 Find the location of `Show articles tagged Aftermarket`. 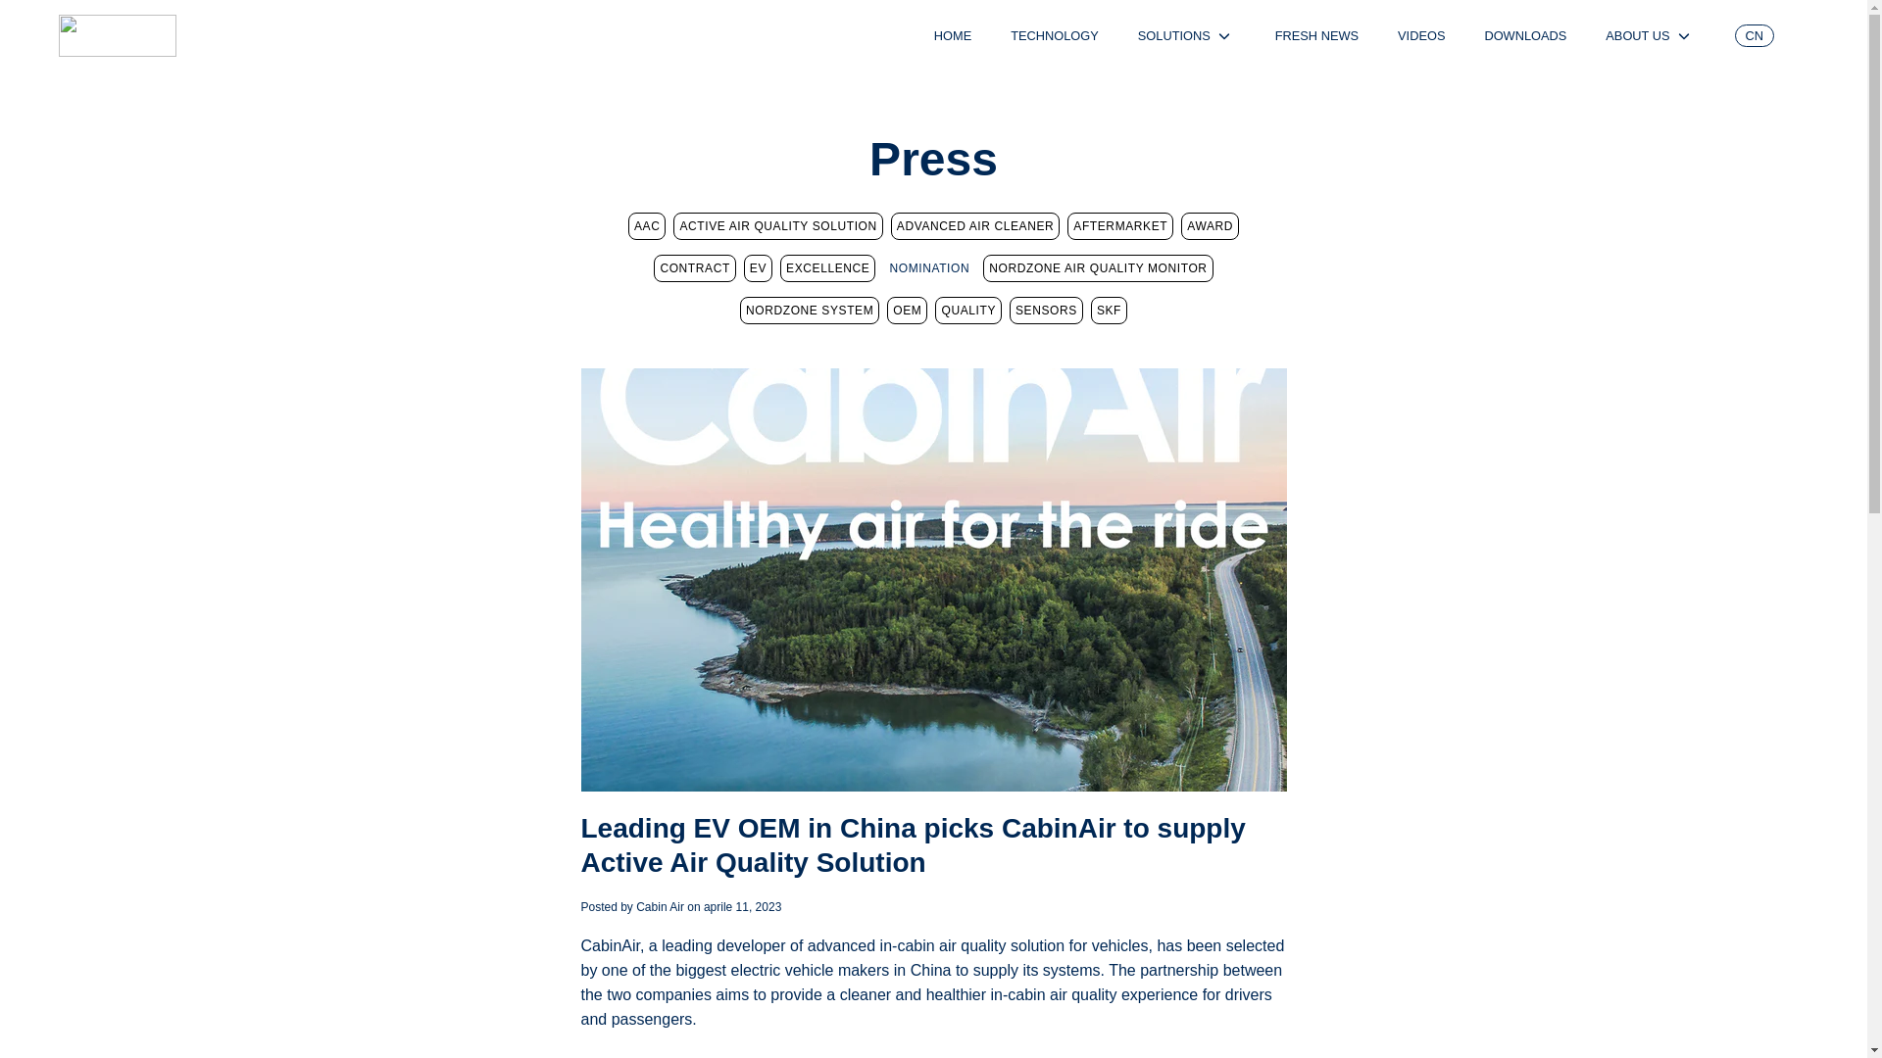

Show articles tagged Aftermarket is located at coordinates (1119, 226).